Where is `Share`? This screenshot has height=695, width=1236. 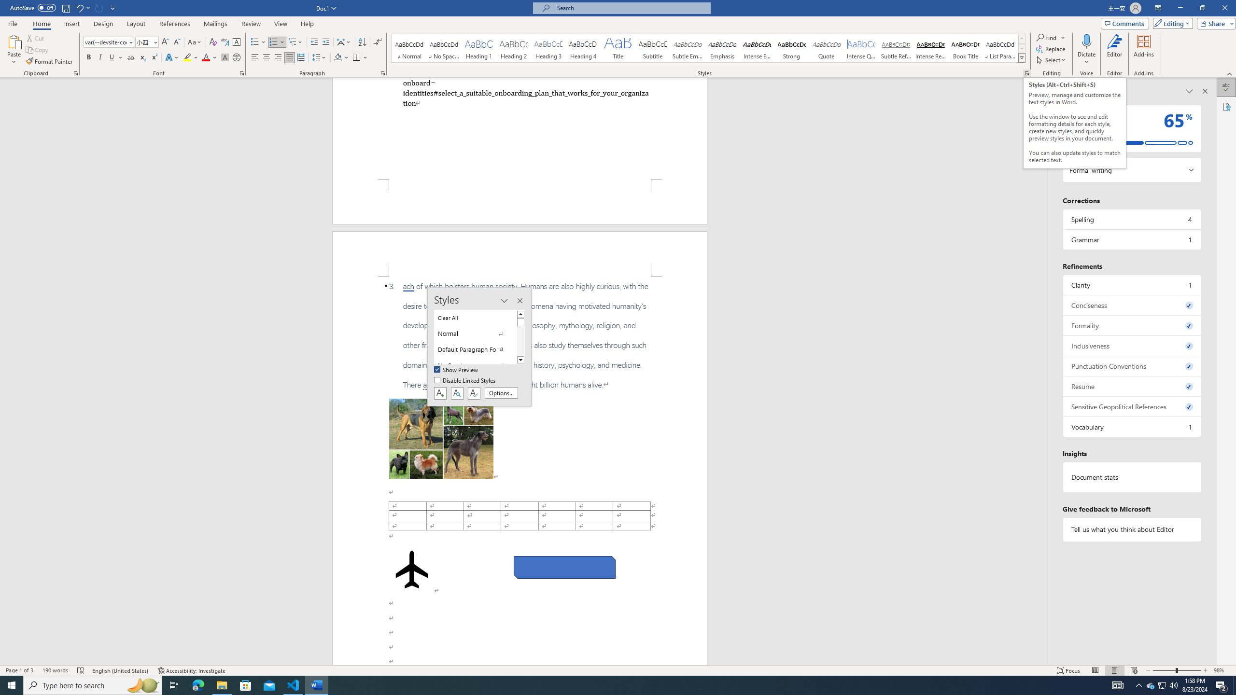
Share is located at coordinates (1214, 23).